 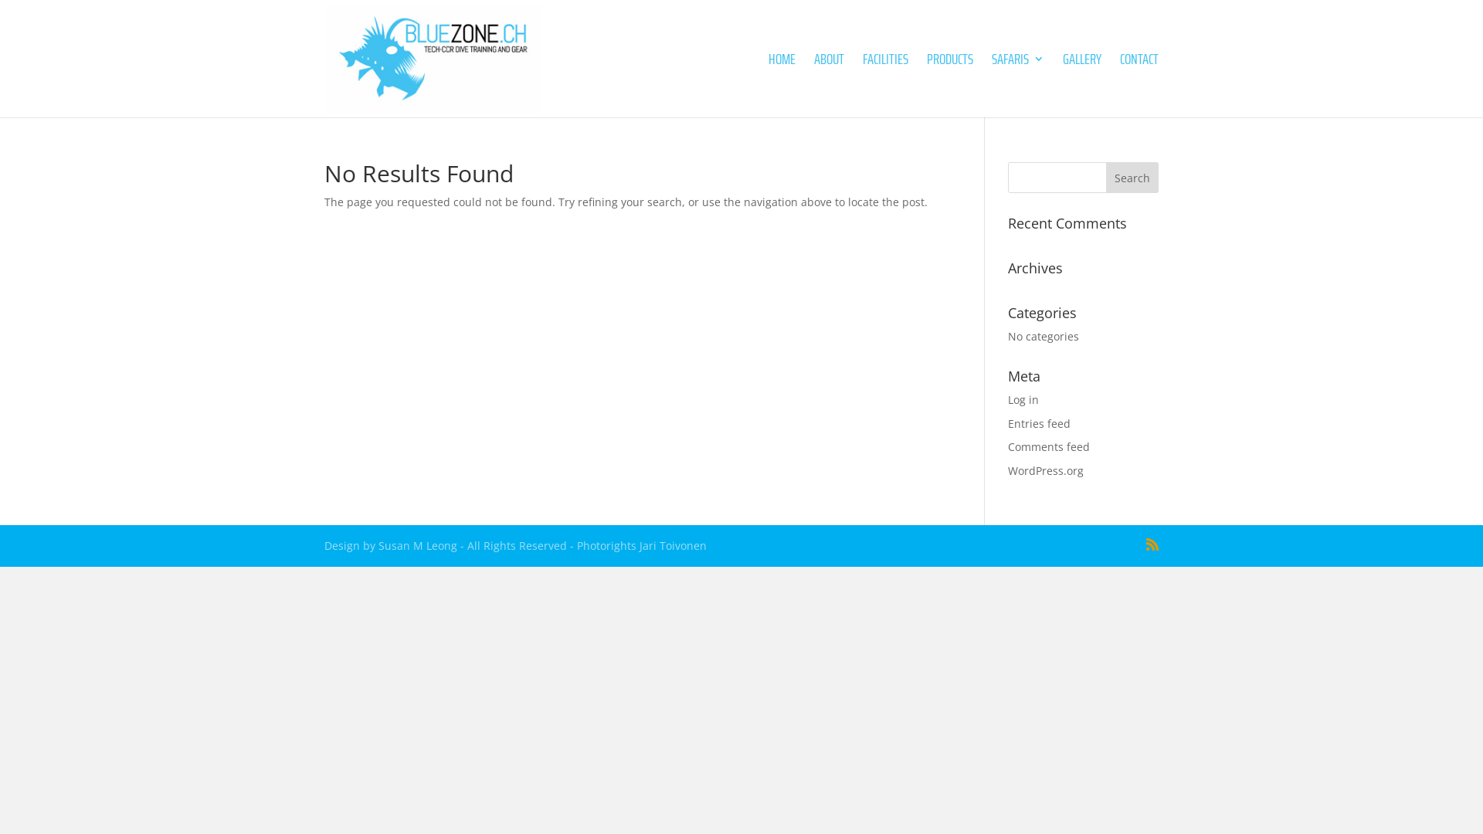 What do you see at coordinates (1018, 85) in the screenshot?
I see `SAFARIS` at bounding box center [1018, 85].